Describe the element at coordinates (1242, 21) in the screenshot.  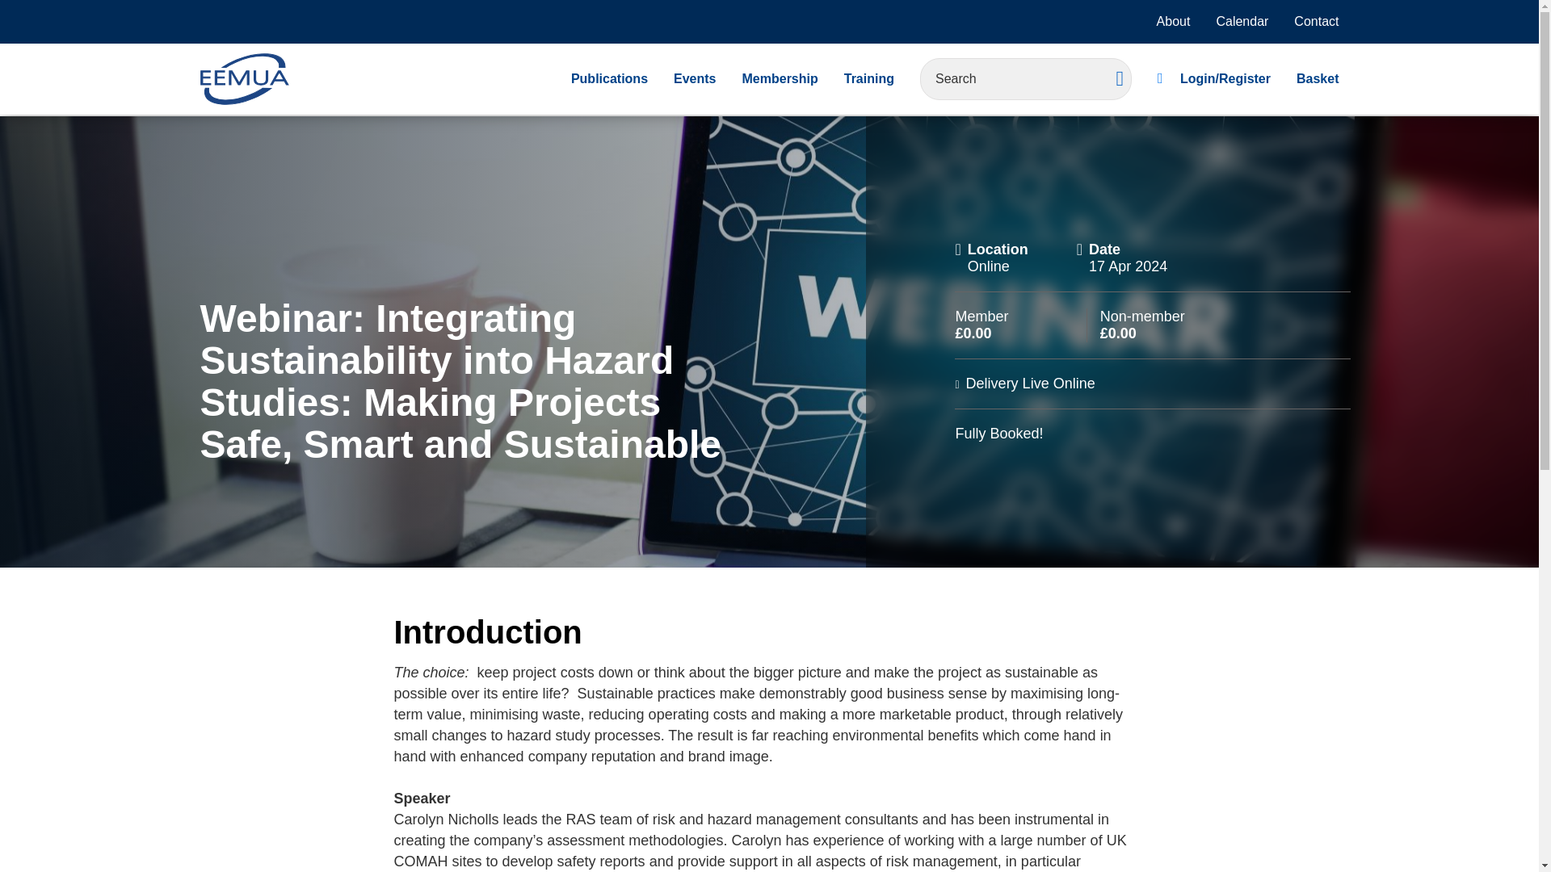
I see `Calendar` at that location.